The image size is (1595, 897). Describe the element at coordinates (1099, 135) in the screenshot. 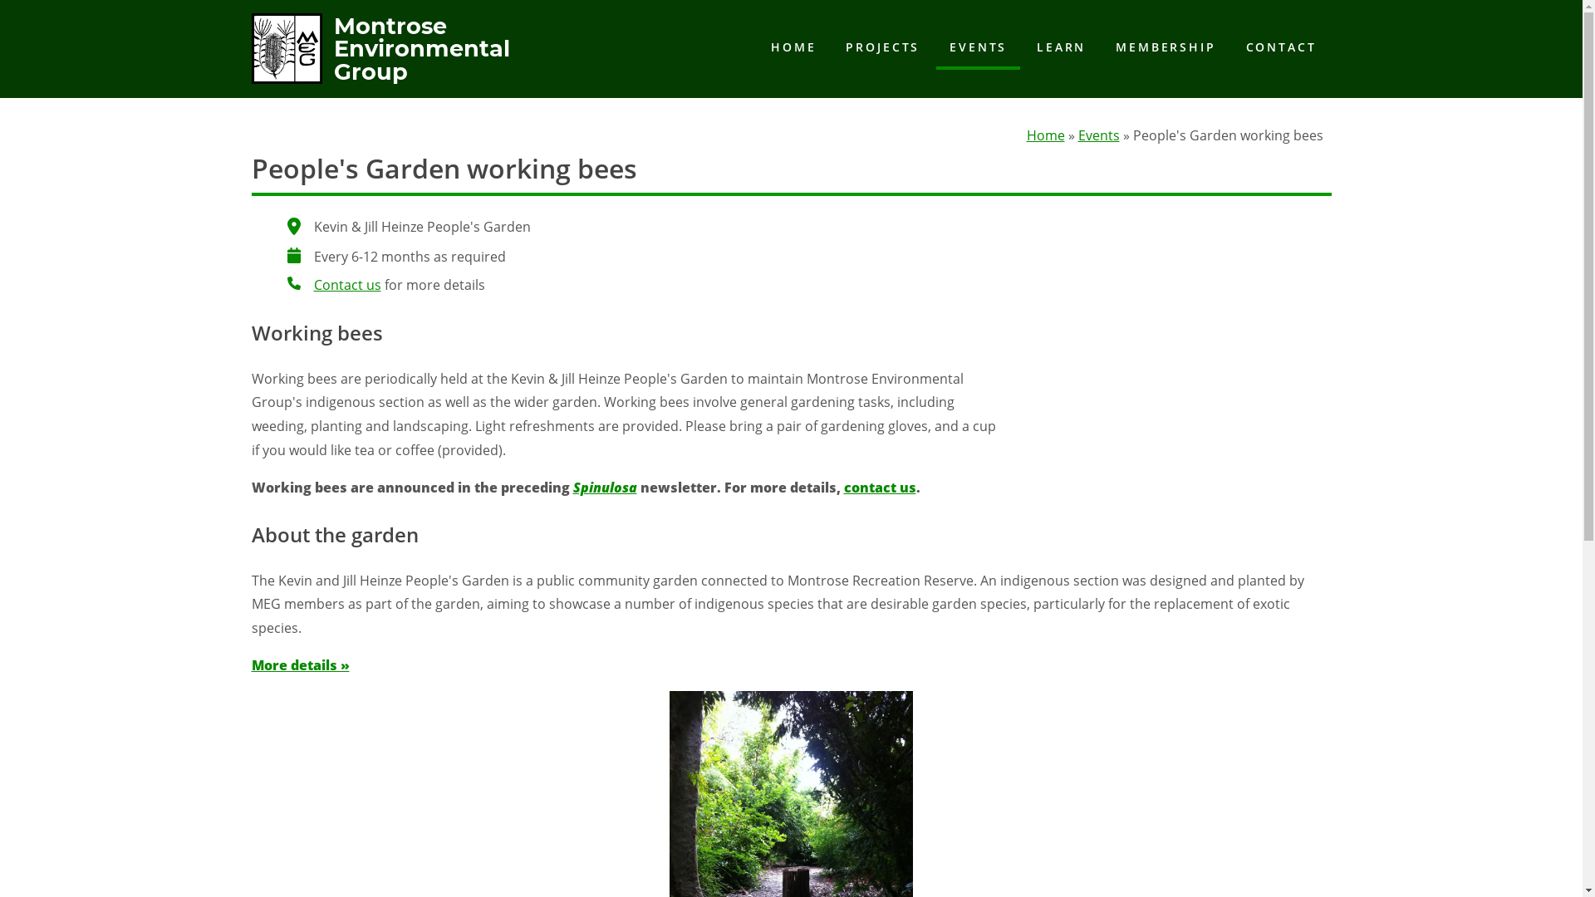

I see `Events` at that location.